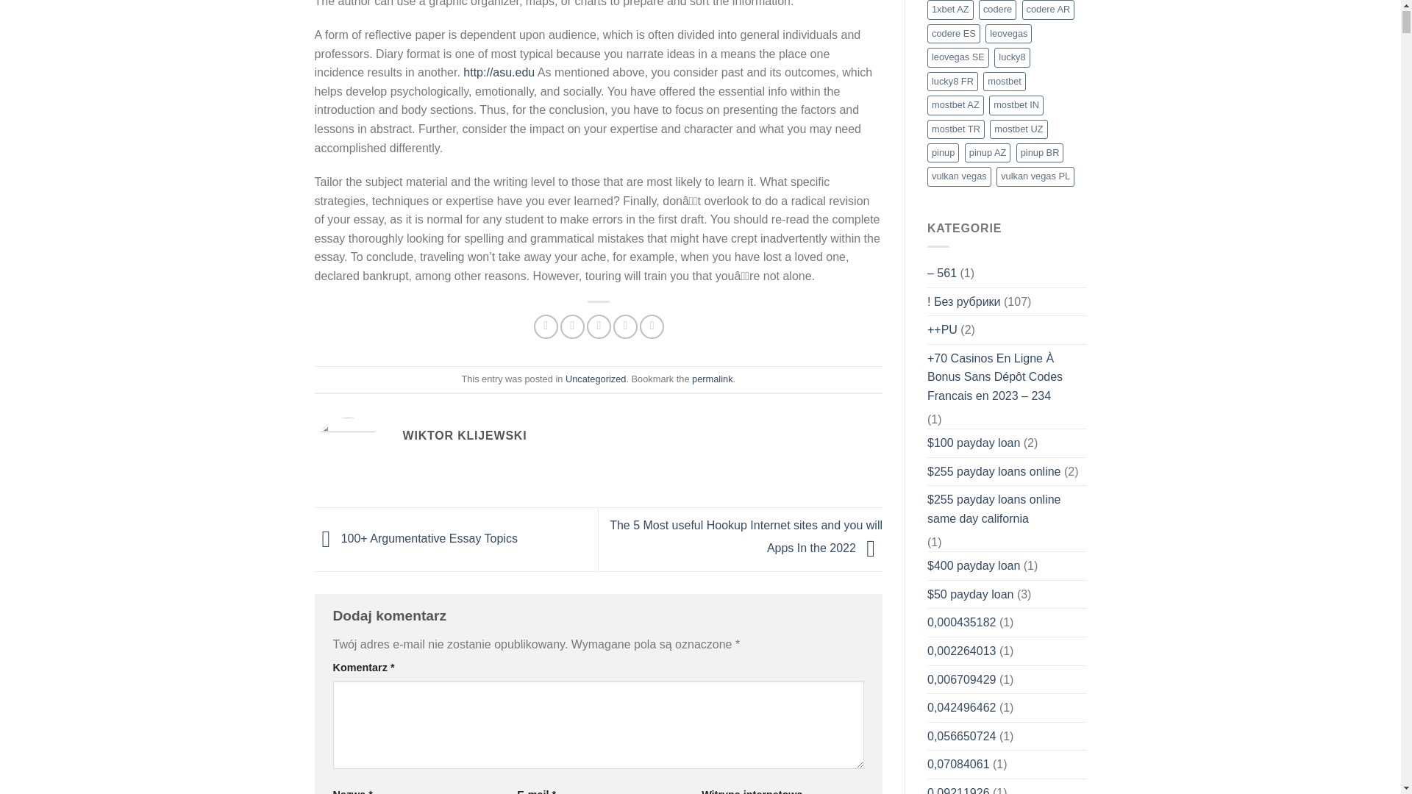 The height and width of the screenshot is (794, 1412). What do you see at coordinates (572, 326) in the screenshot?
I see `Share on Twitter` at bounding box center [572, 326].